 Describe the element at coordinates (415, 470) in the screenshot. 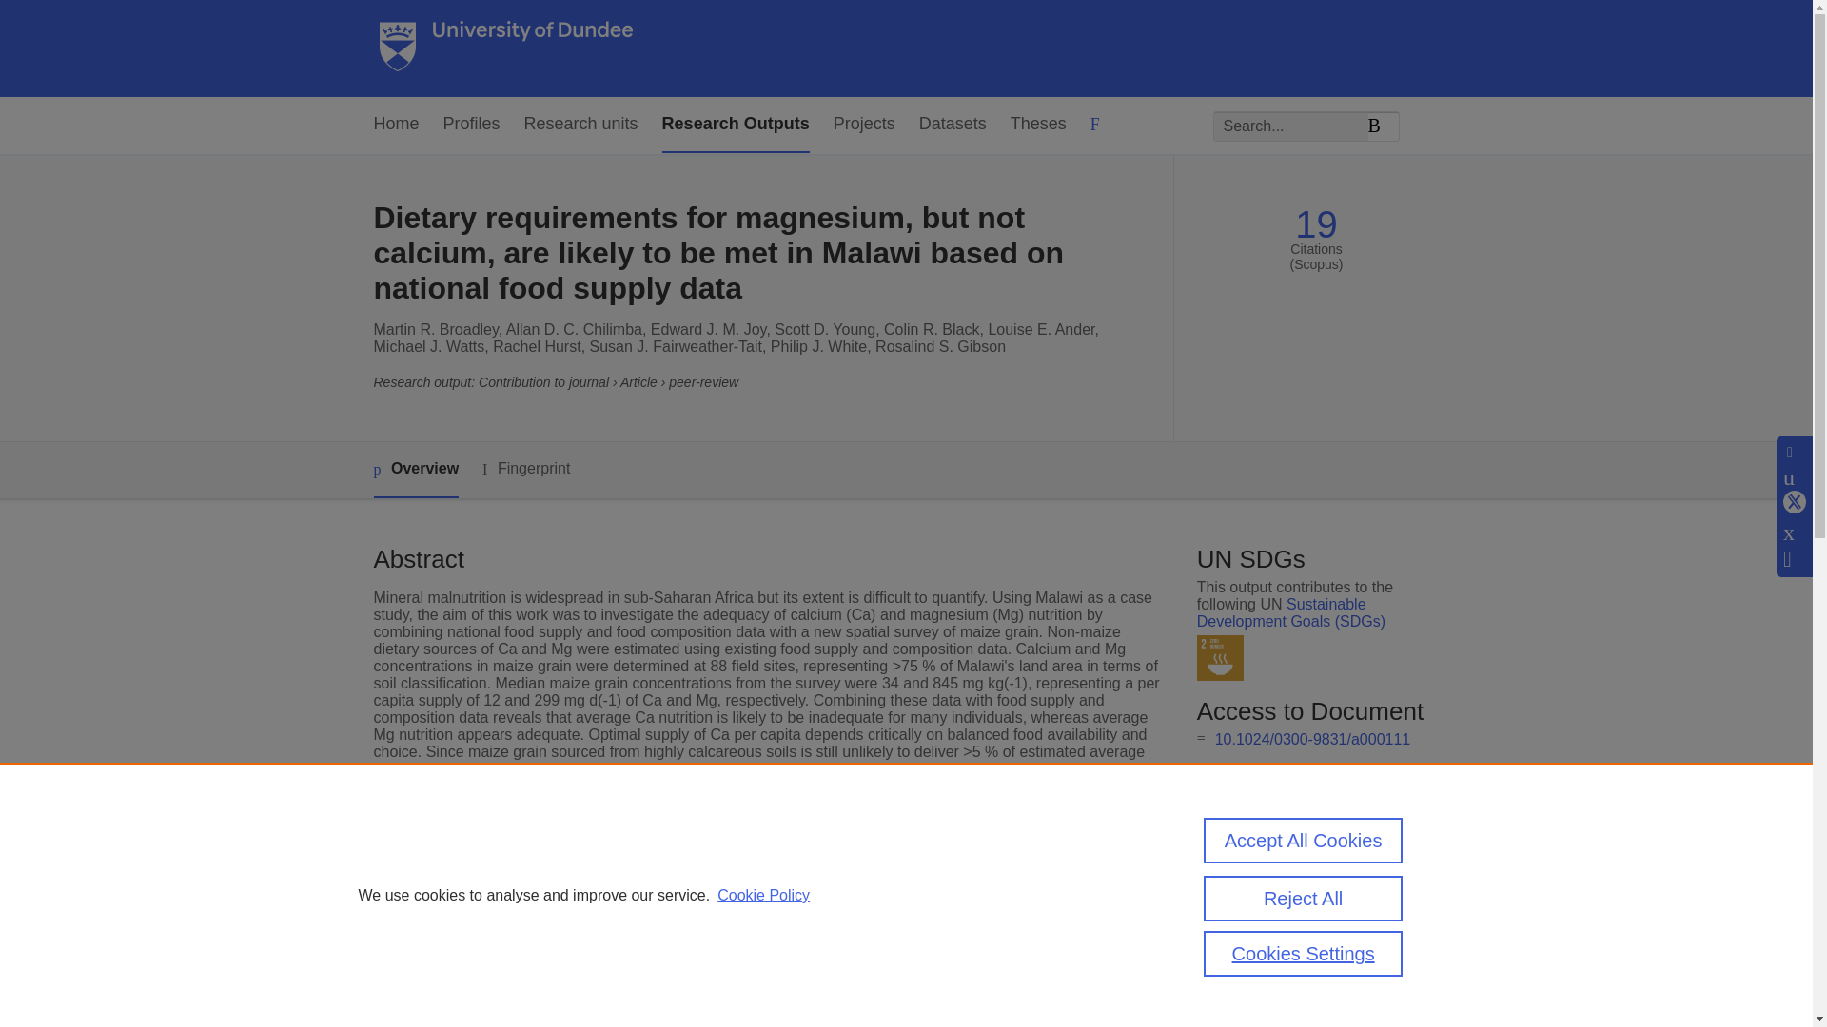

I see `Overview` at that location.